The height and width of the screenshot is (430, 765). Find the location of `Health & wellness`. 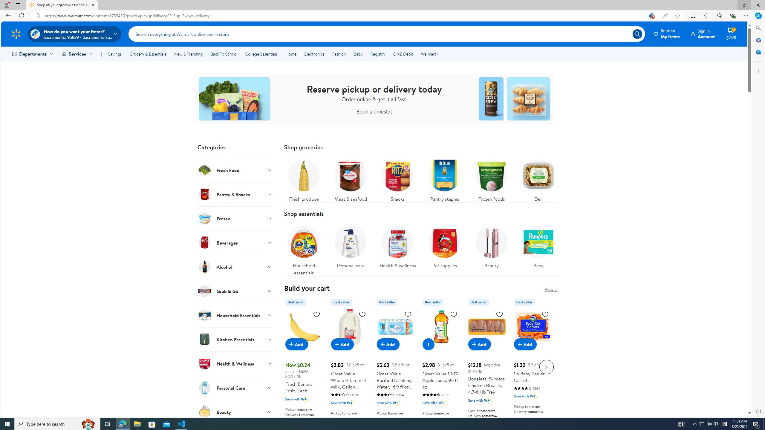

Health & wellness is located at coordinates (397, 245).